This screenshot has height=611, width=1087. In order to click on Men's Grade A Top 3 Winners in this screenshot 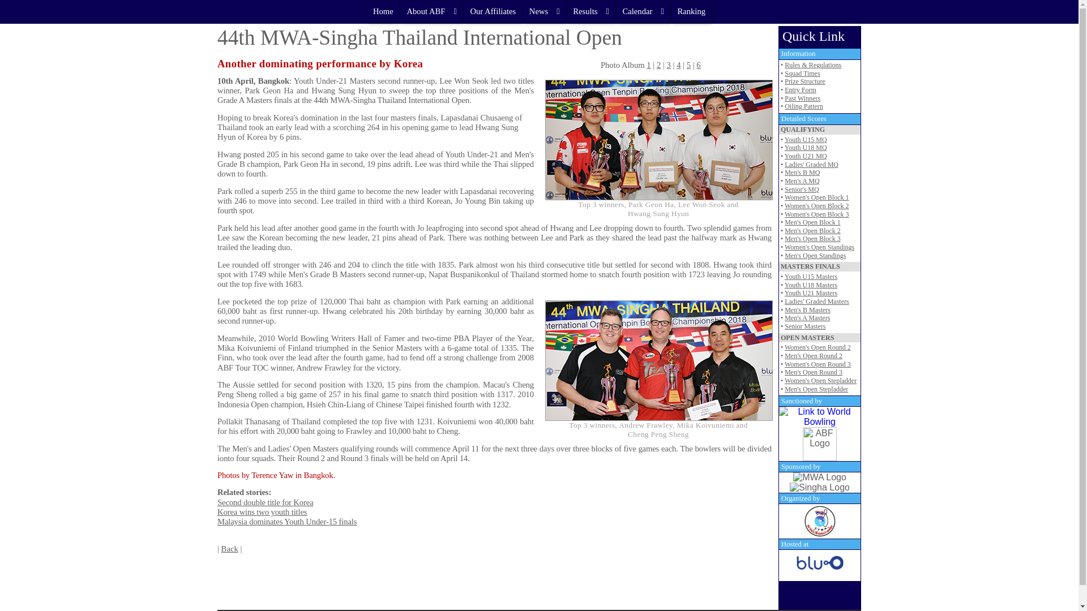, I will do `click(659, 140)`.